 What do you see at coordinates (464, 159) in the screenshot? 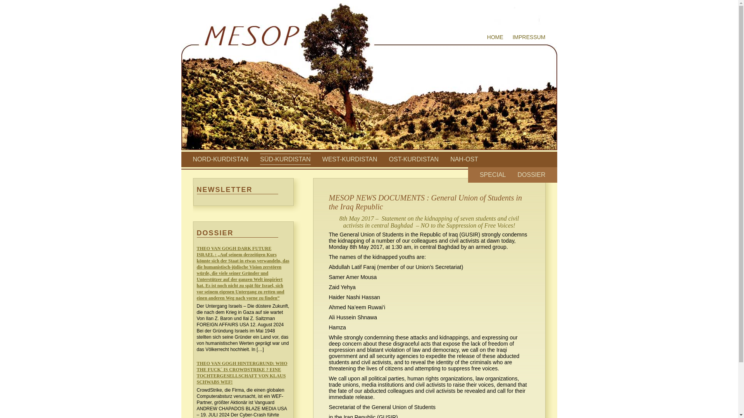
I see `NAH-OST` at bounding box center [464, 159].